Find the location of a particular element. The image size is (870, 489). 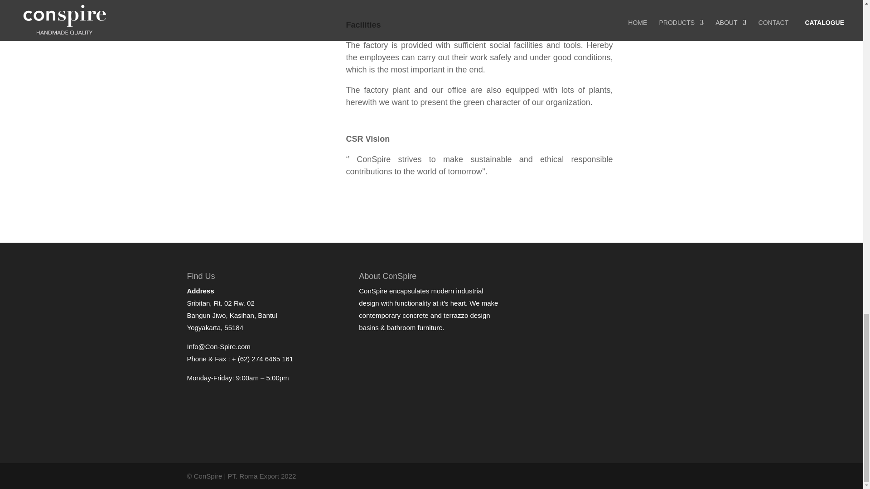

CSR Policy ConSpire is located at coordinates (288, 43).